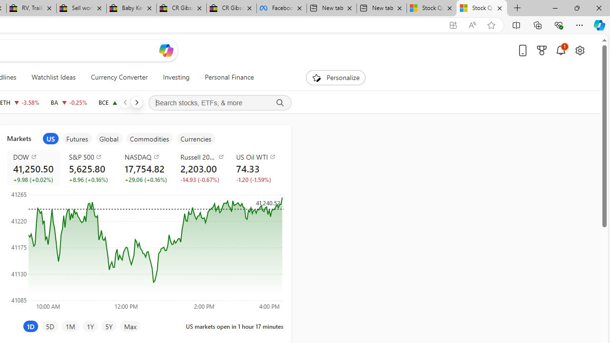 The image size is (610, 343). I want to click on Global, so click(109, 139).